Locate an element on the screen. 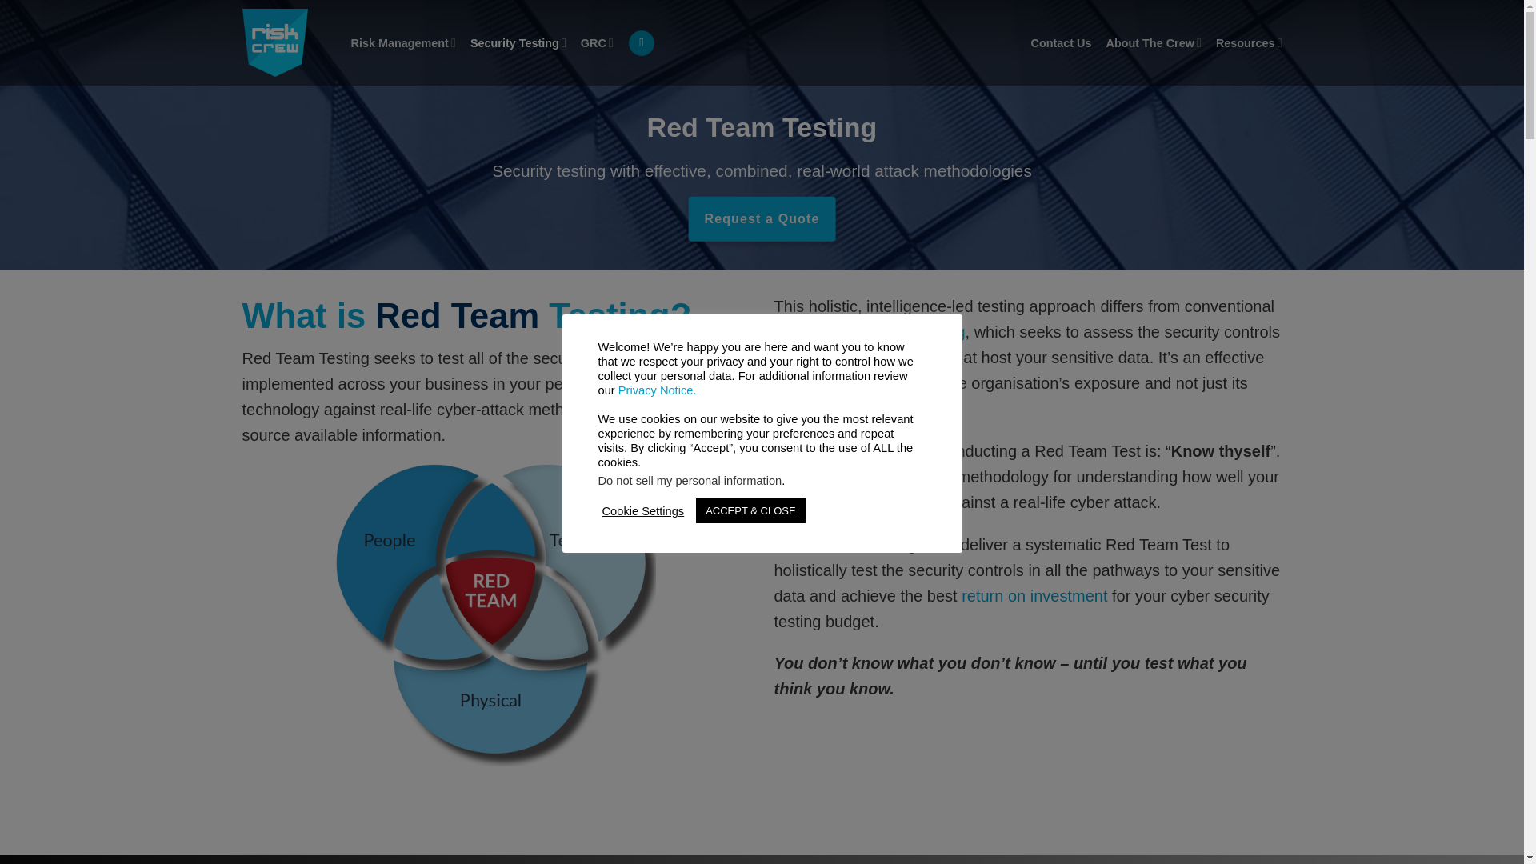 The width and height of the screenshot is (1536, 864). About The Crew is located at coordinates (1154, 42).